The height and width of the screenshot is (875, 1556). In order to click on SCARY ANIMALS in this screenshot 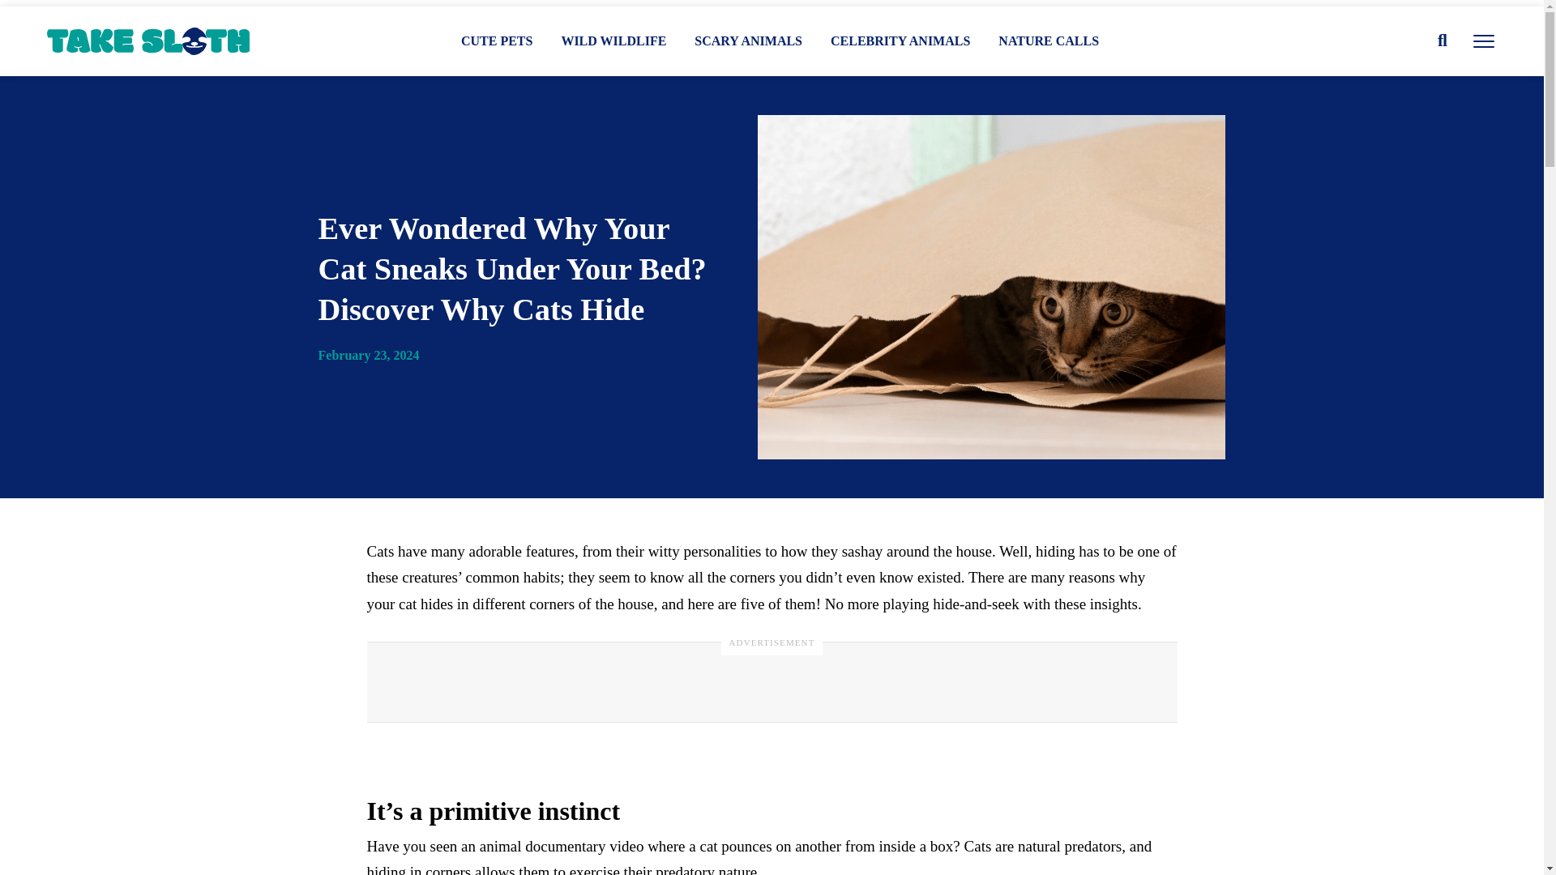, I will do `click(748, 41)`.